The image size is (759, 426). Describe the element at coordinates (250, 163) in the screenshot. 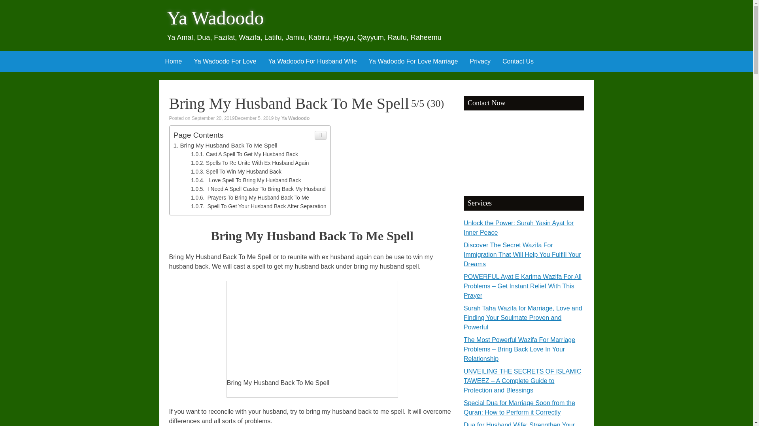

I see `Spells To Re Unite With Ex Husband Again` at that location.